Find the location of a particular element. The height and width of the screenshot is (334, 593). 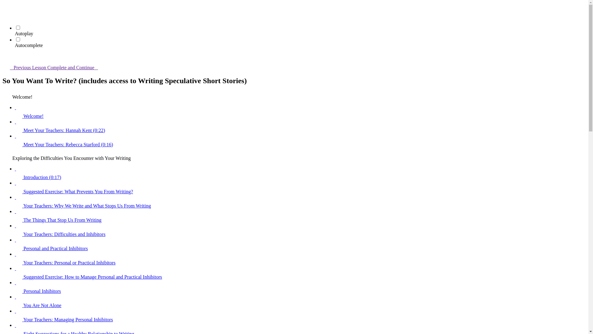

  Previous Lesson is located at coordinates (25, 67).